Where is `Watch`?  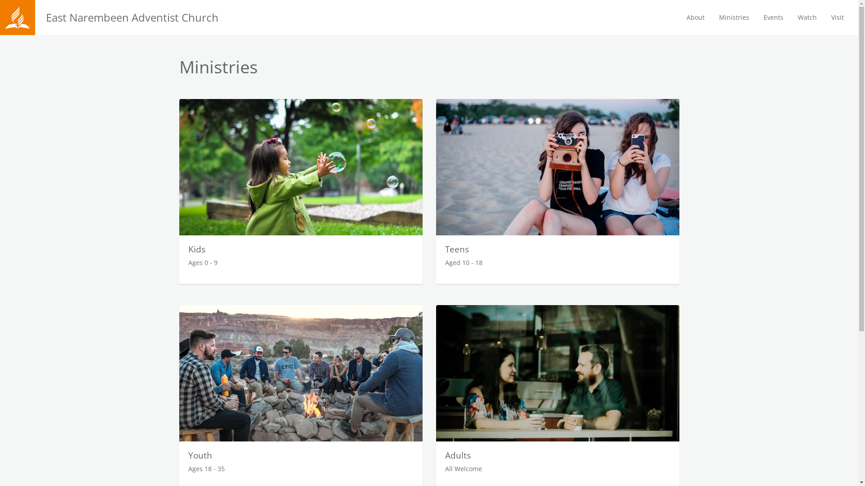 Watch is located at coordinates (807, 18).